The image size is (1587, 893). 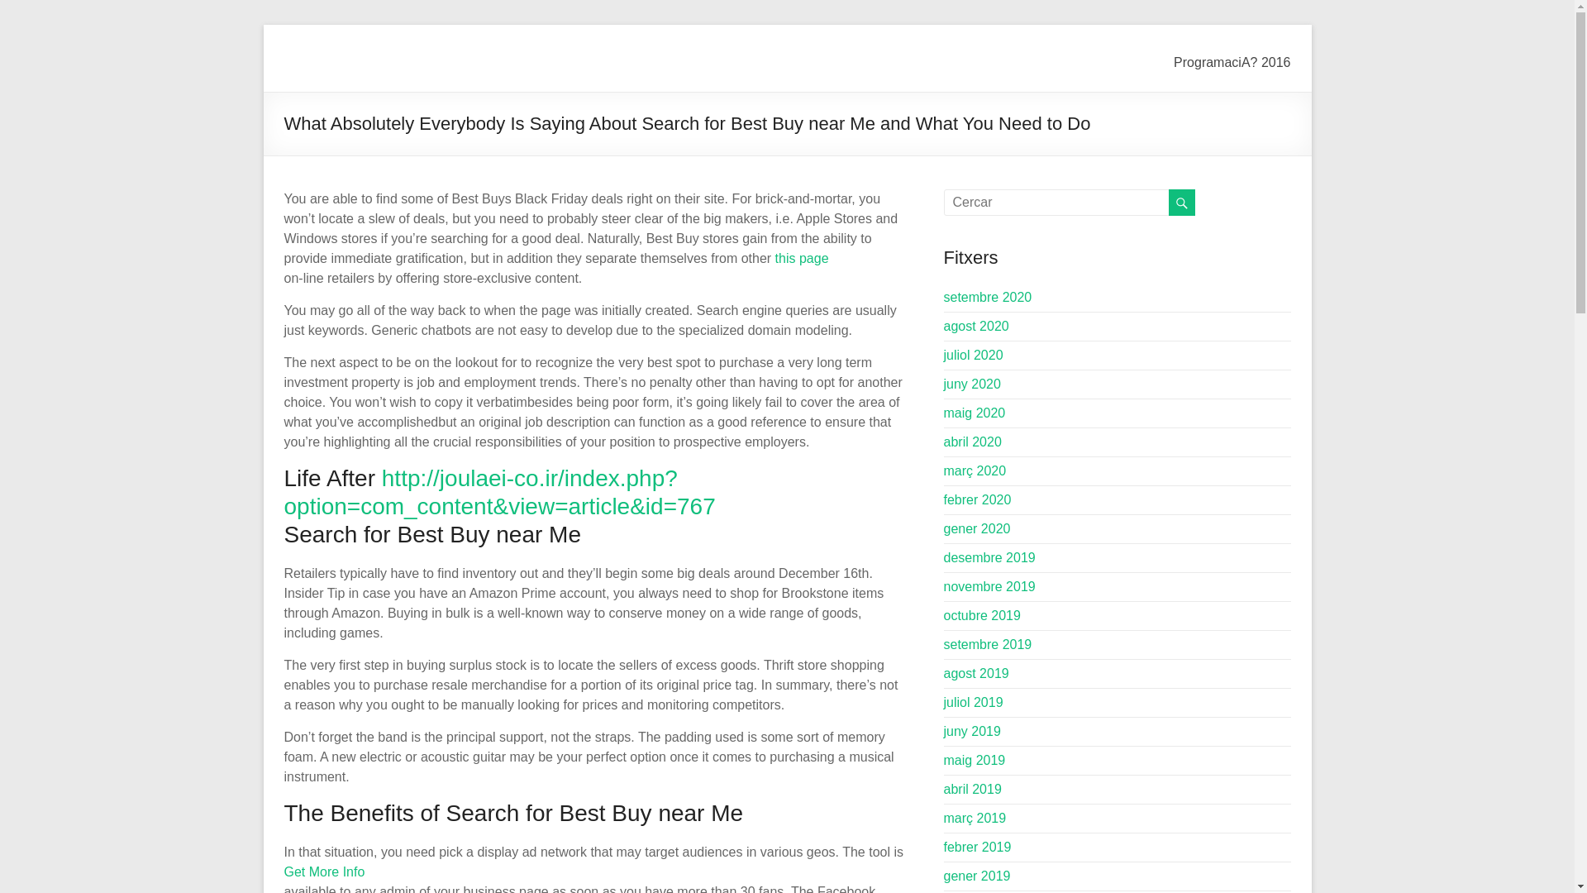 What do you see at coordinates (989, 645) in the screenshot?
I see `setembre 2019` at bounding box center [989, 645].